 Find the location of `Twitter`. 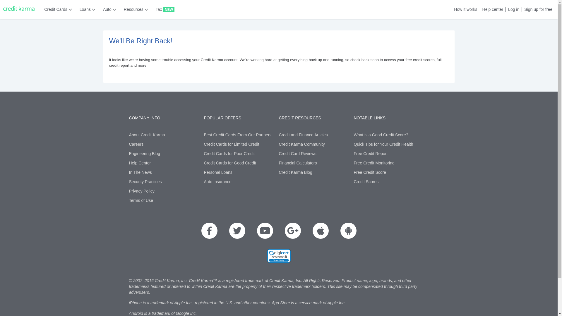

Twitter is located at coordinates (237, 231).